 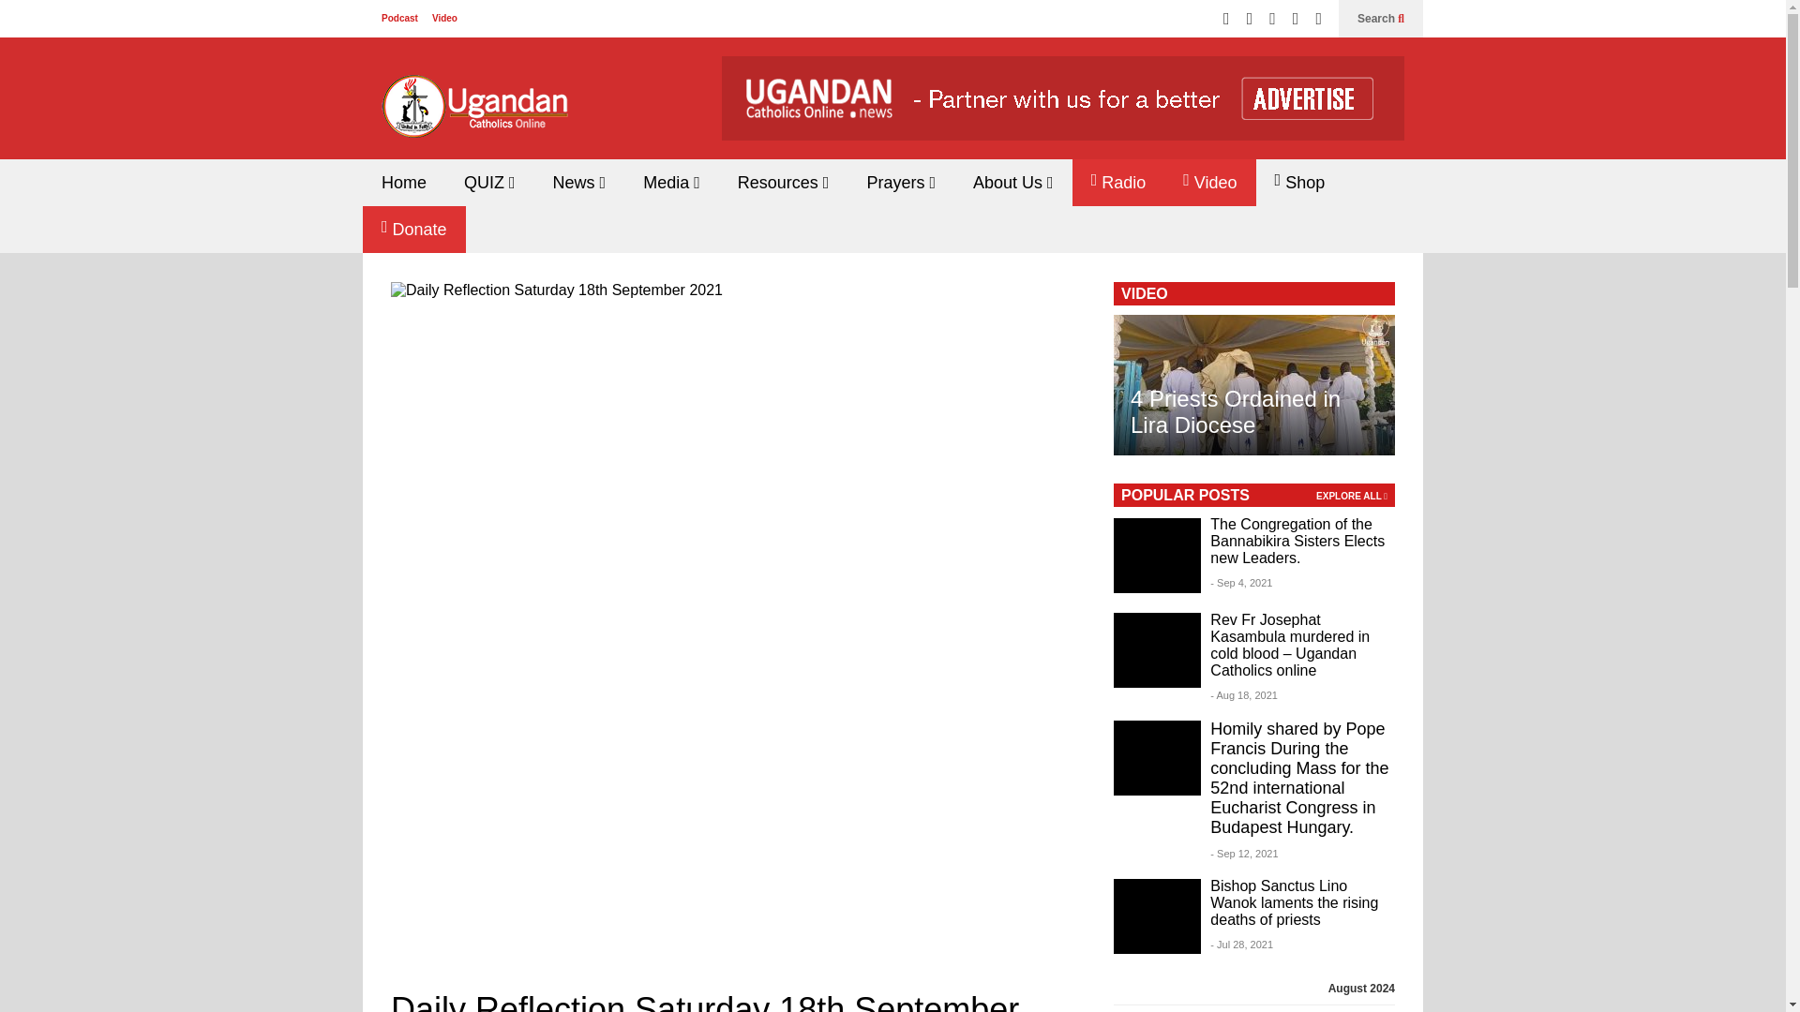 I want to click on 4 Priests Ordained in Lira Diocese, so click(x=1254, y=384).